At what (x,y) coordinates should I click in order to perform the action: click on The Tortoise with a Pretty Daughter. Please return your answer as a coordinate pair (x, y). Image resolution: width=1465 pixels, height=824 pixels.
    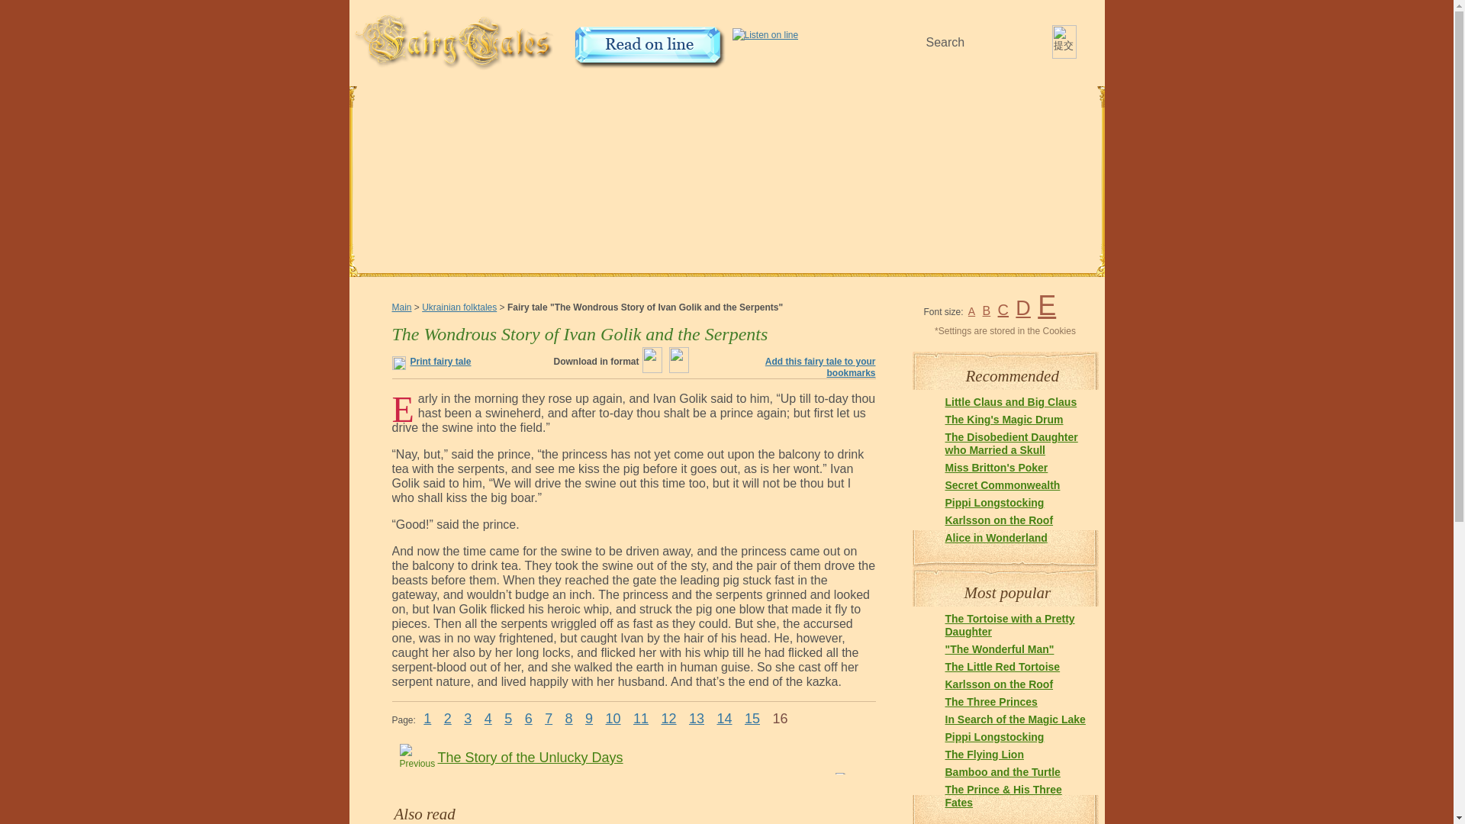
    Looking at the image, I should click on (1009, 625).